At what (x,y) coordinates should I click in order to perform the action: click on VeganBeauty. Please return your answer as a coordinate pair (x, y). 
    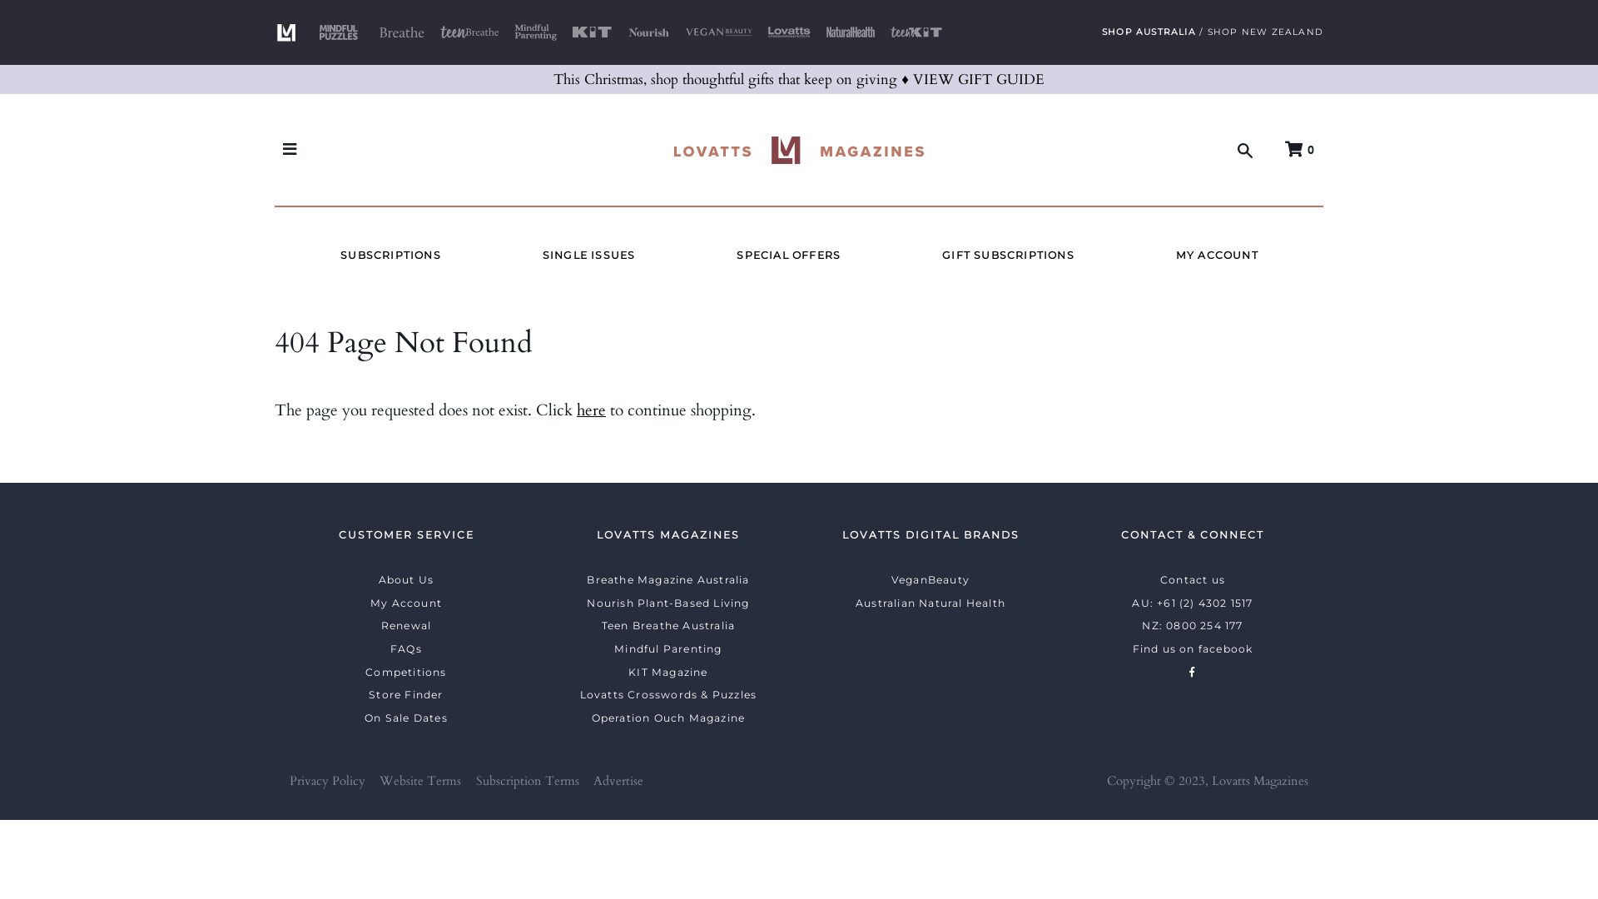
    Looking at the image, I should click on (931, 579).